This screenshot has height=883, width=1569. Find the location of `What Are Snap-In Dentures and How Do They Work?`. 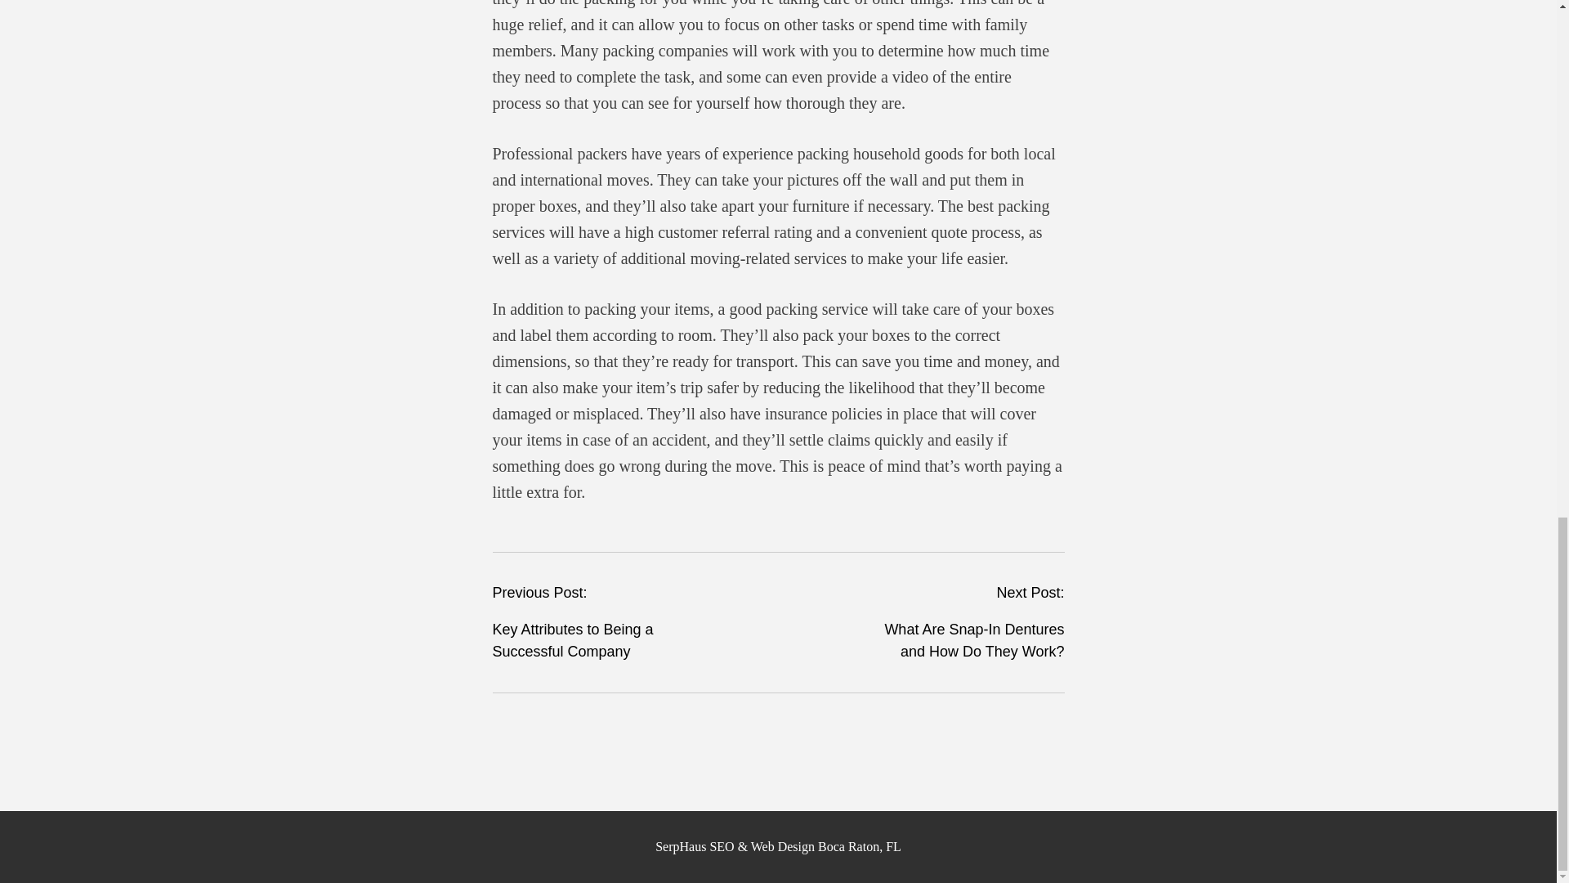

What Are Snap-In Dentures and How Do They Work? is located at coordinates (974, 640).